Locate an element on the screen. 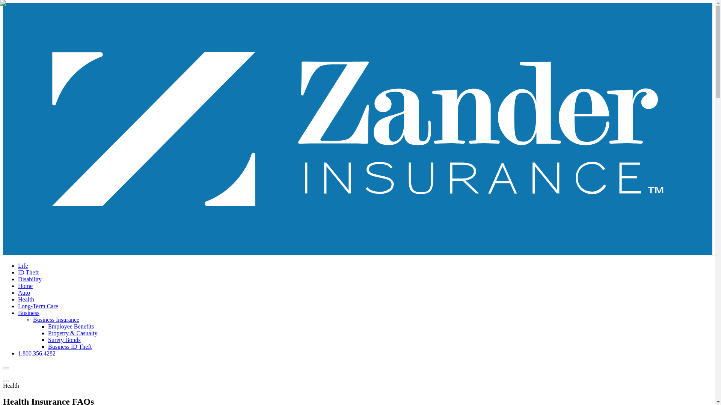 The image size is (721, 405). Surety Bonds is located at coordinates (65, 340).